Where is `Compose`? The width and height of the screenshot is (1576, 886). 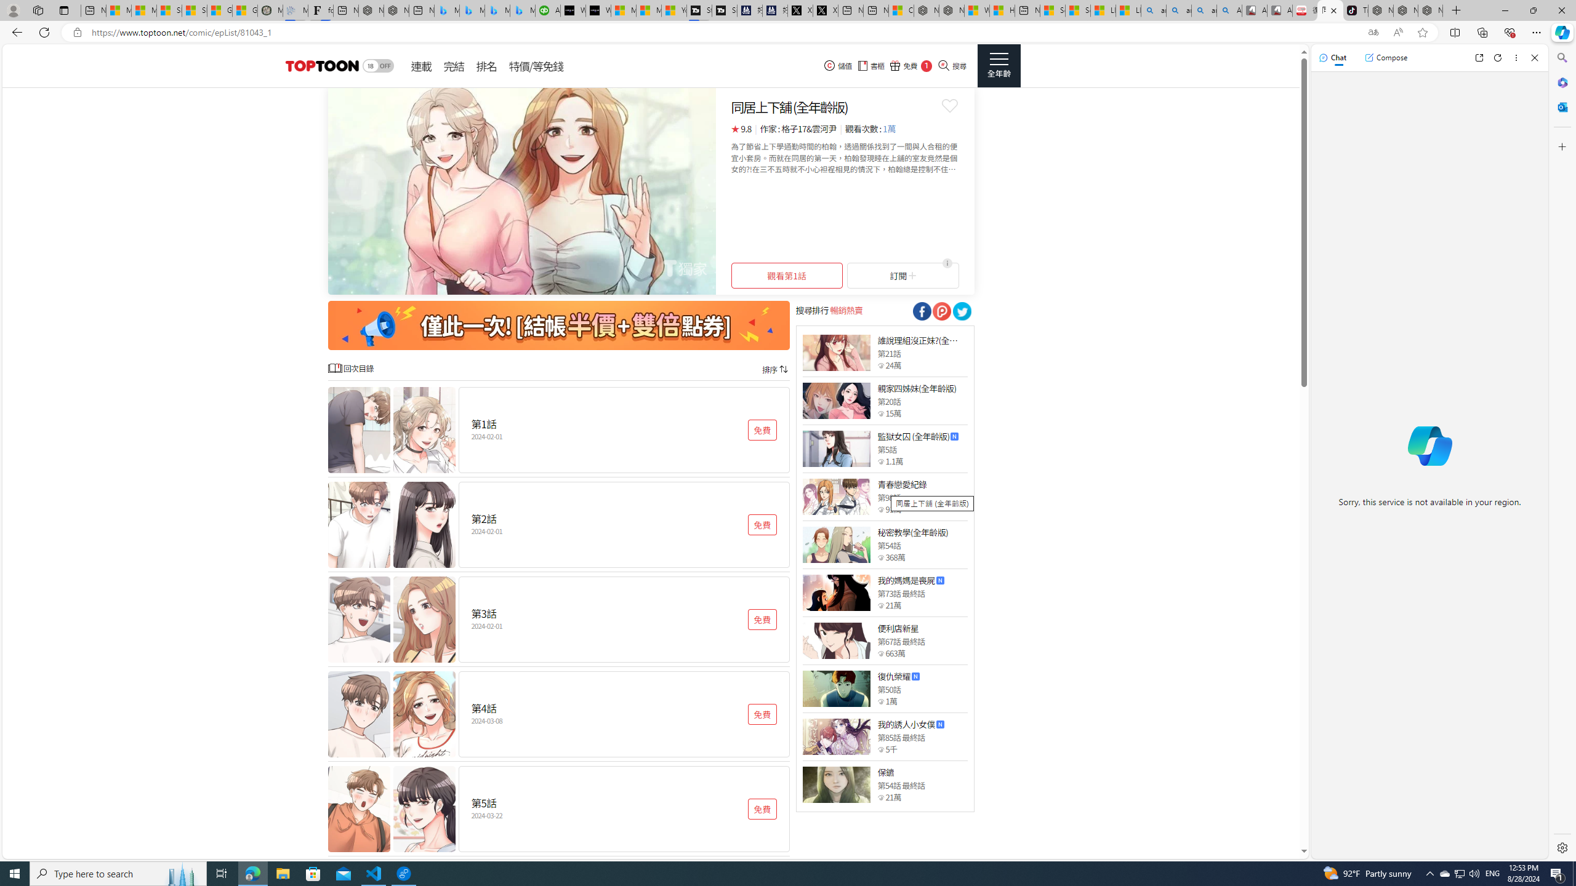
Compose is located at coordinates (1386, 57).